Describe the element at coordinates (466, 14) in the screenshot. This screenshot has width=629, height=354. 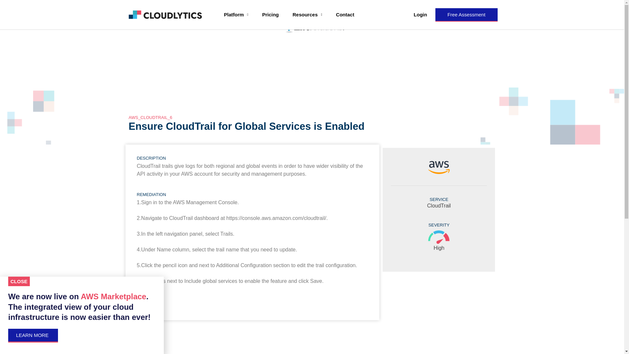
I see `Free Assessment` at that location.